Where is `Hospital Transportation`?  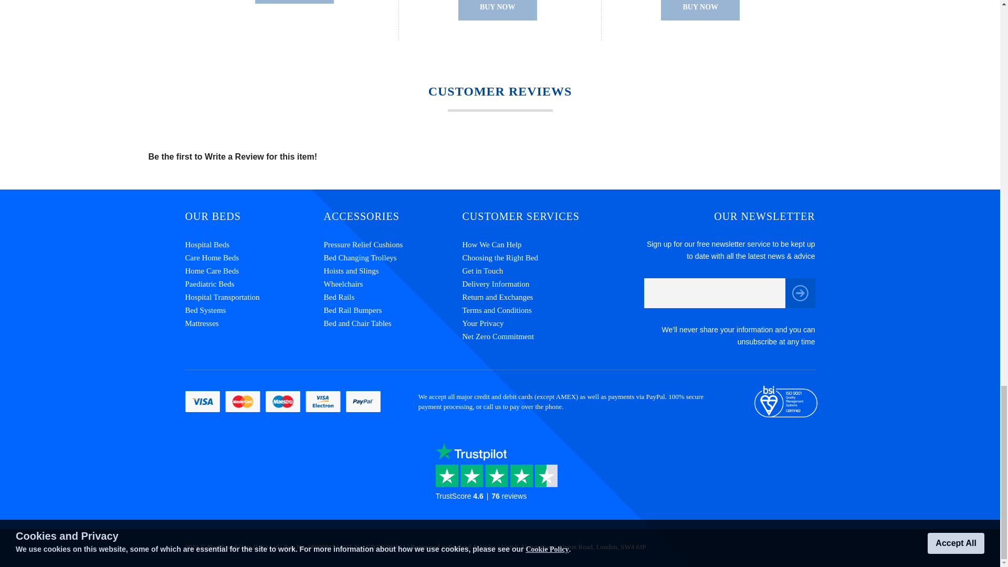
Hospital Transportation is located at coordinates (254, 297).